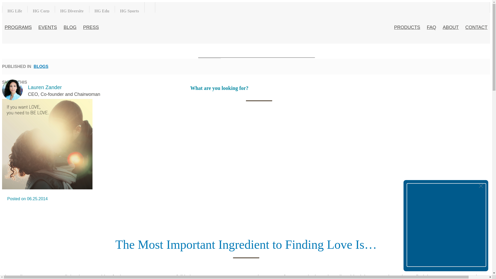 The height and width of the screenshot is (279, 496). I want to click on HG Sports, so click(130, 11).